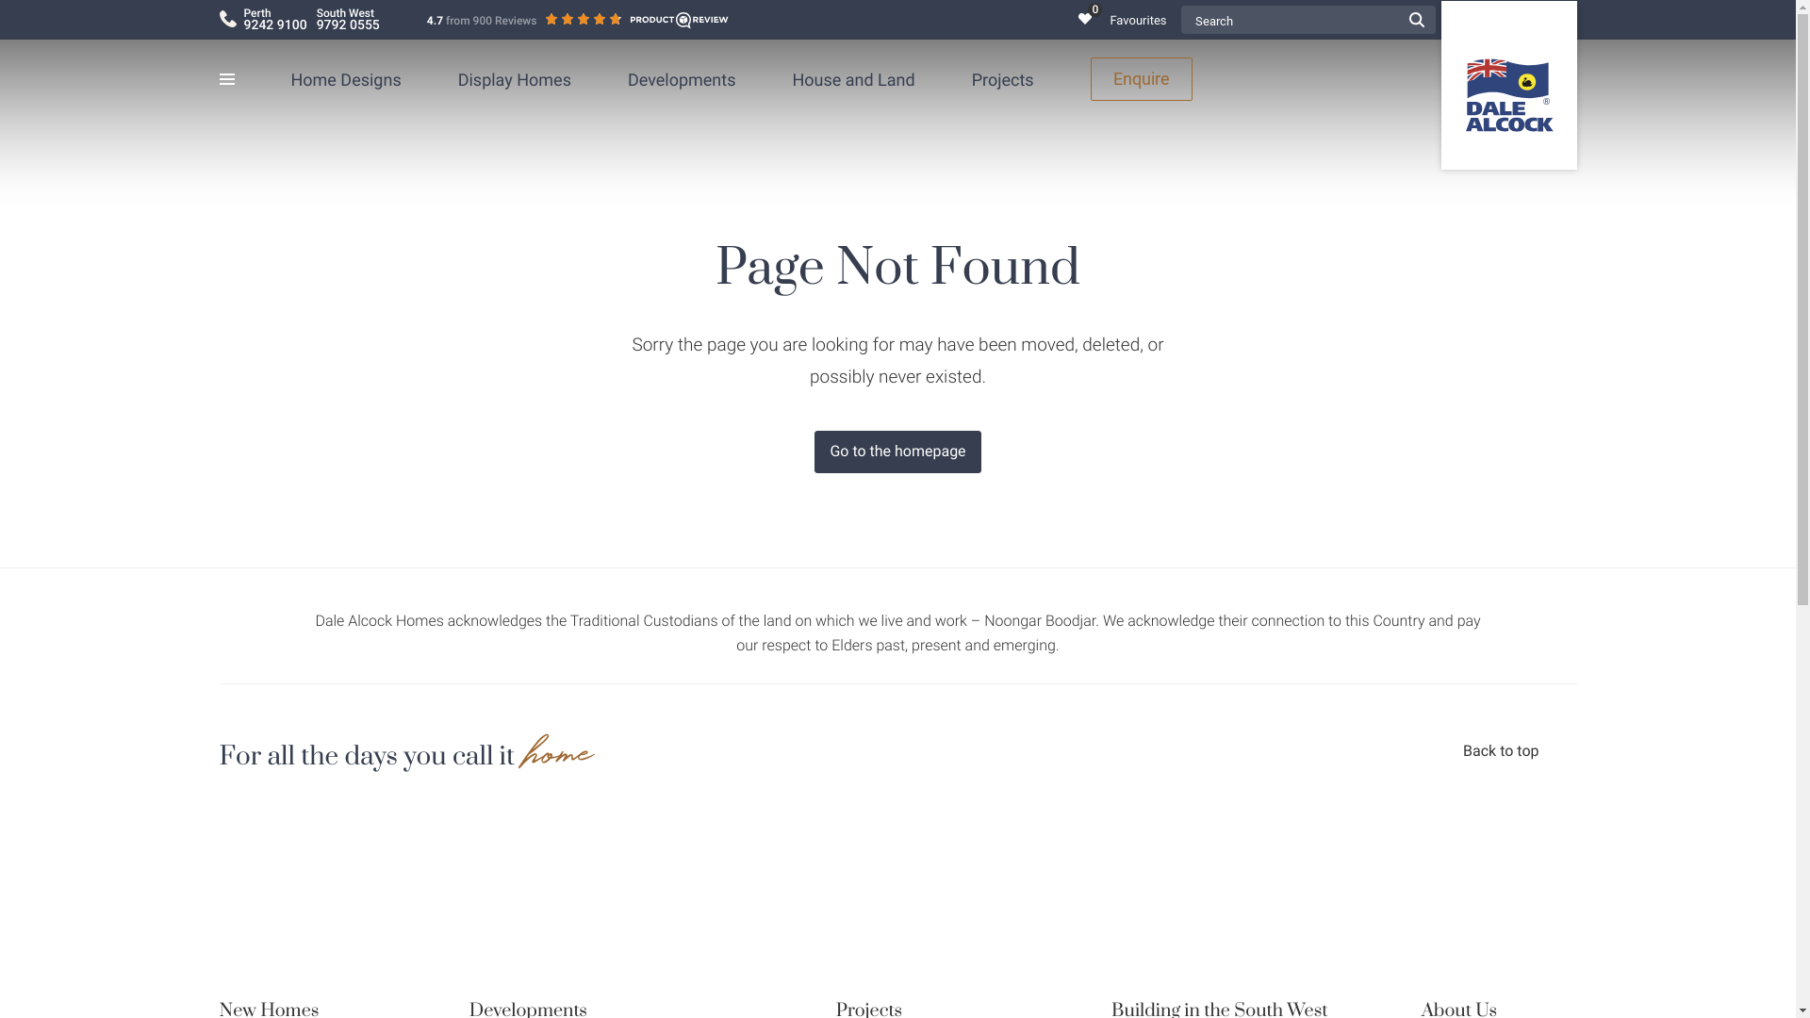 This screenshot has width=1810, height=1018. I want to click on Projects, so click(1003, 79).